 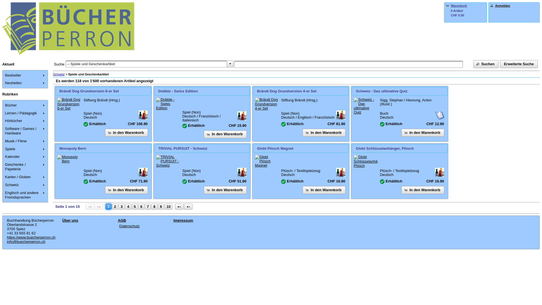 What do you see at coordinates (25, 185) in the screenshot?
I see `Schweiz` at bounding box center [25, 185].